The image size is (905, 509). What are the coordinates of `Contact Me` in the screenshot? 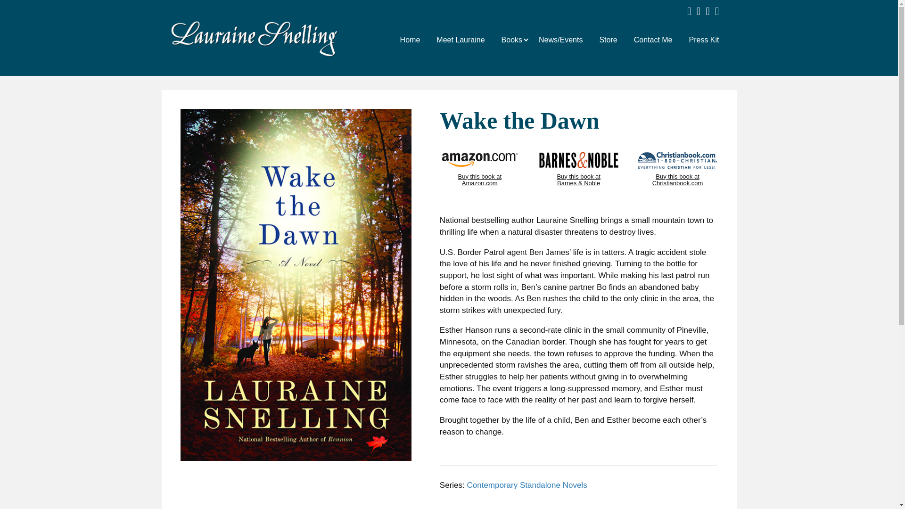 It's located at (653, 39).